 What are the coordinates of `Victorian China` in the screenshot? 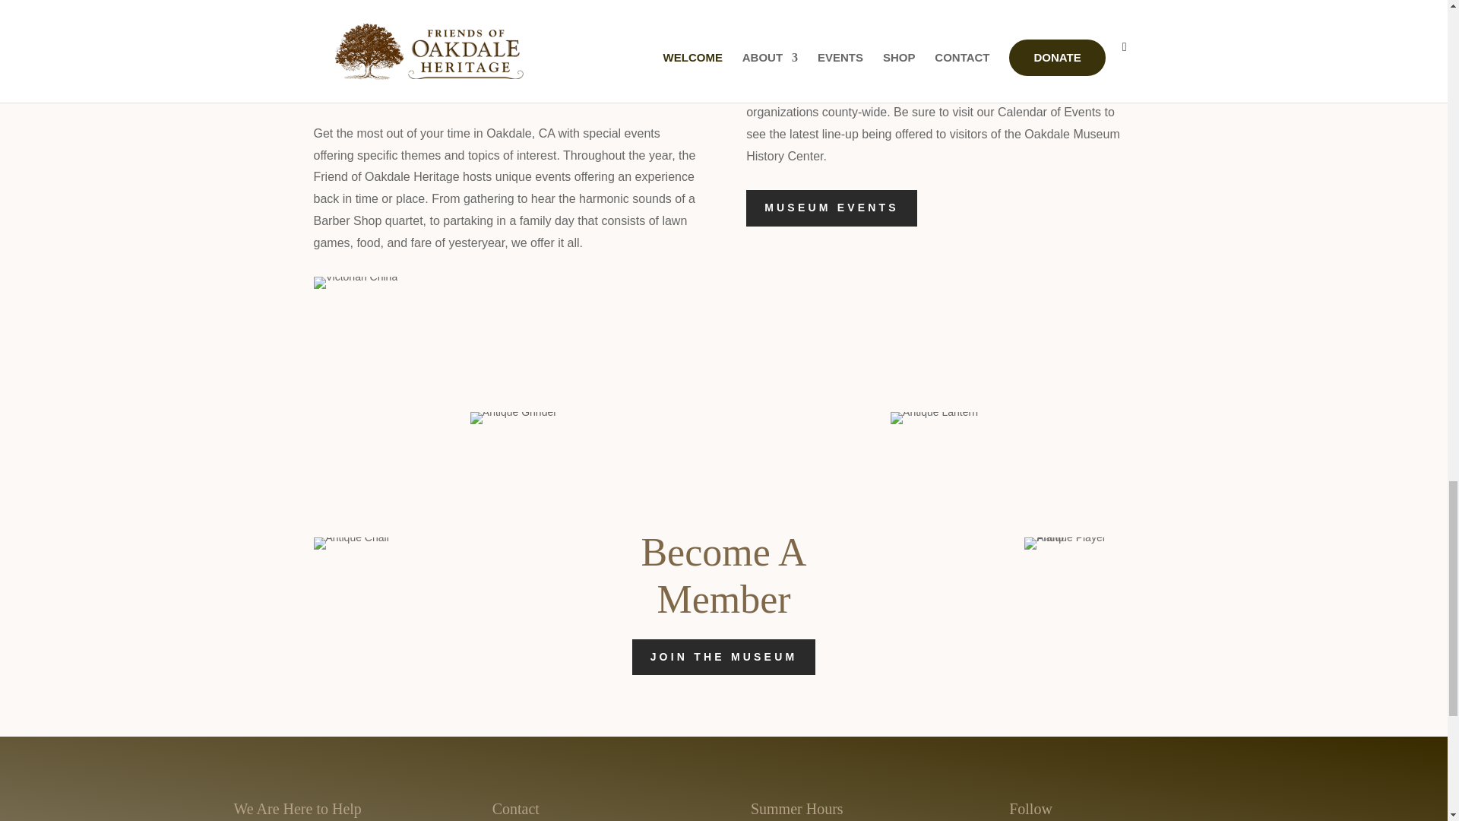 It's located at (355, 283).